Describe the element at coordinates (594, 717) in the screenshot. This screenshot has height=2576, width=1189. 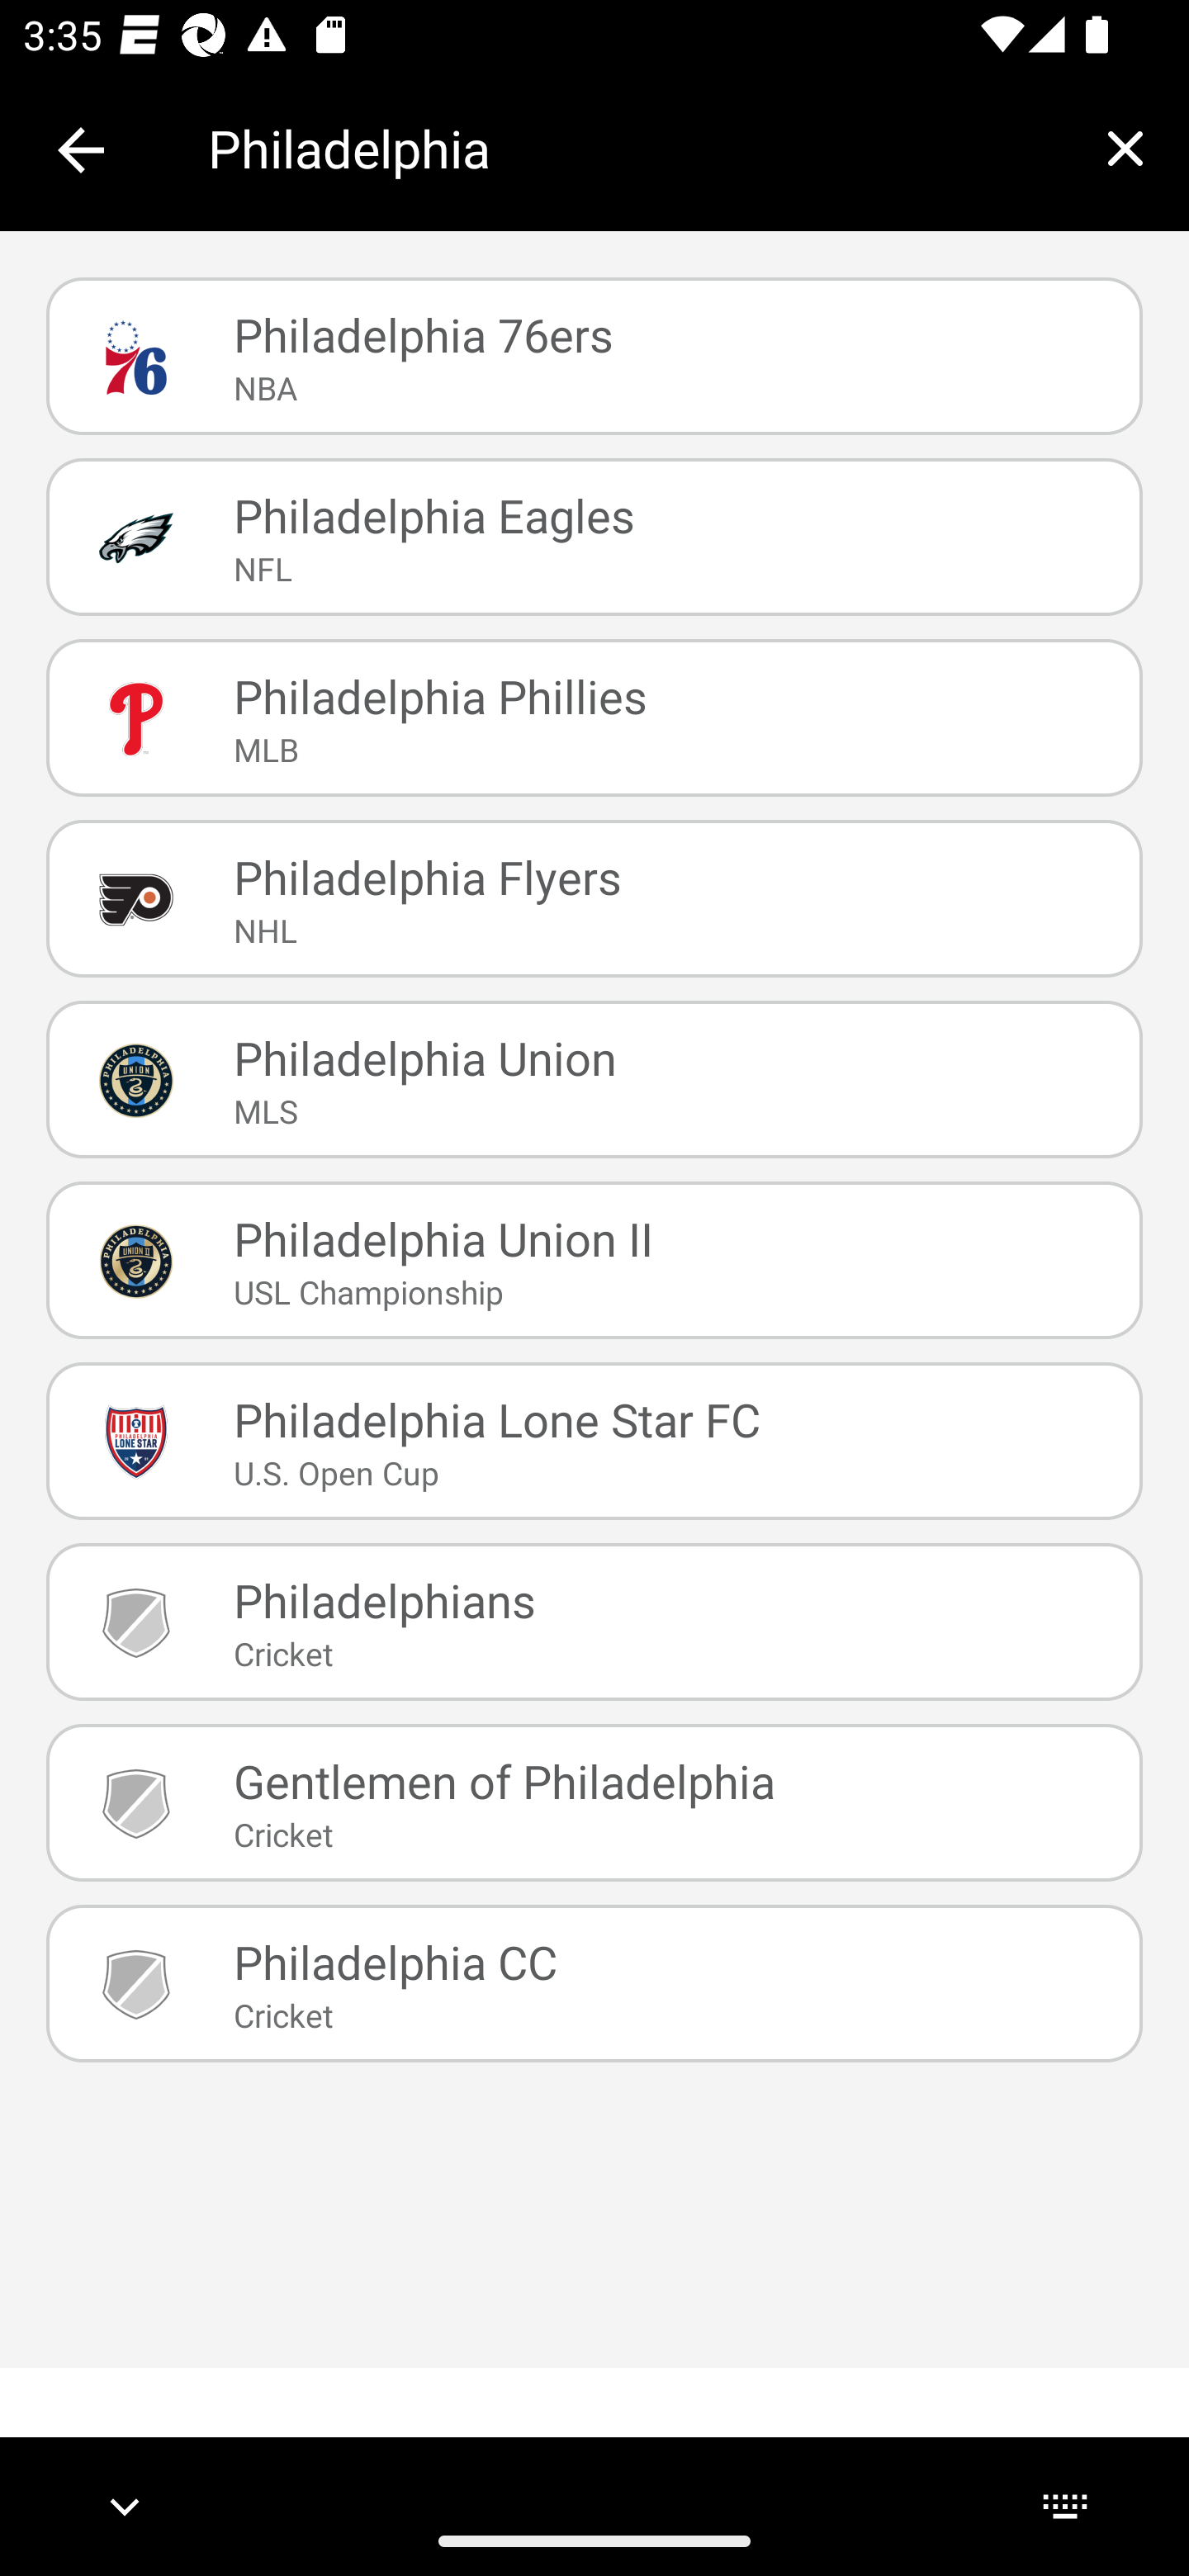
I see `Philadelphia Phillies MLB` at that location.